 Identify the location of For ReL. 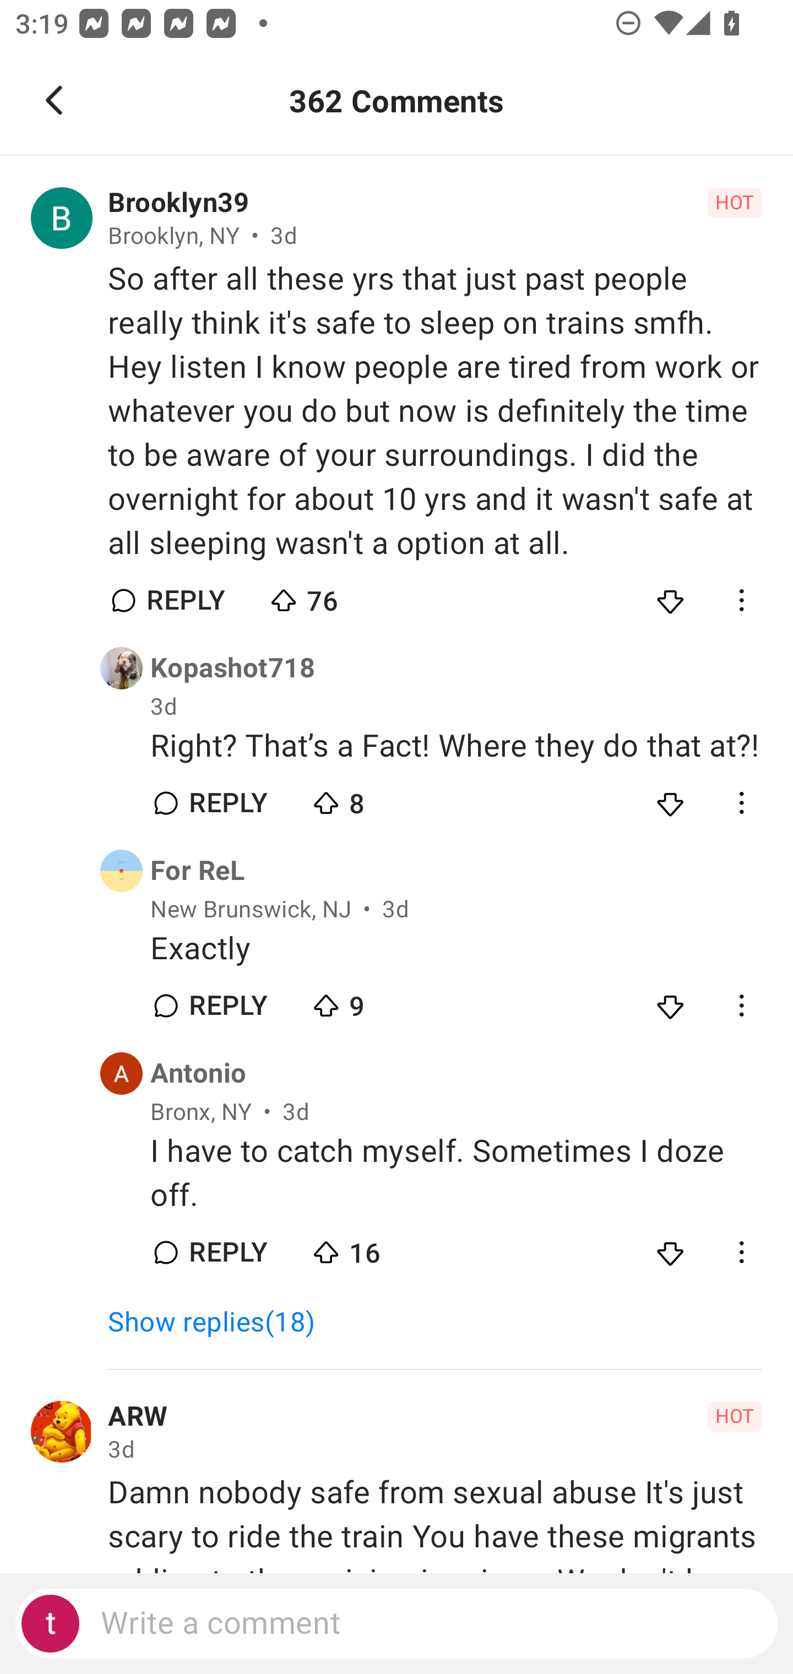
(197, 871).